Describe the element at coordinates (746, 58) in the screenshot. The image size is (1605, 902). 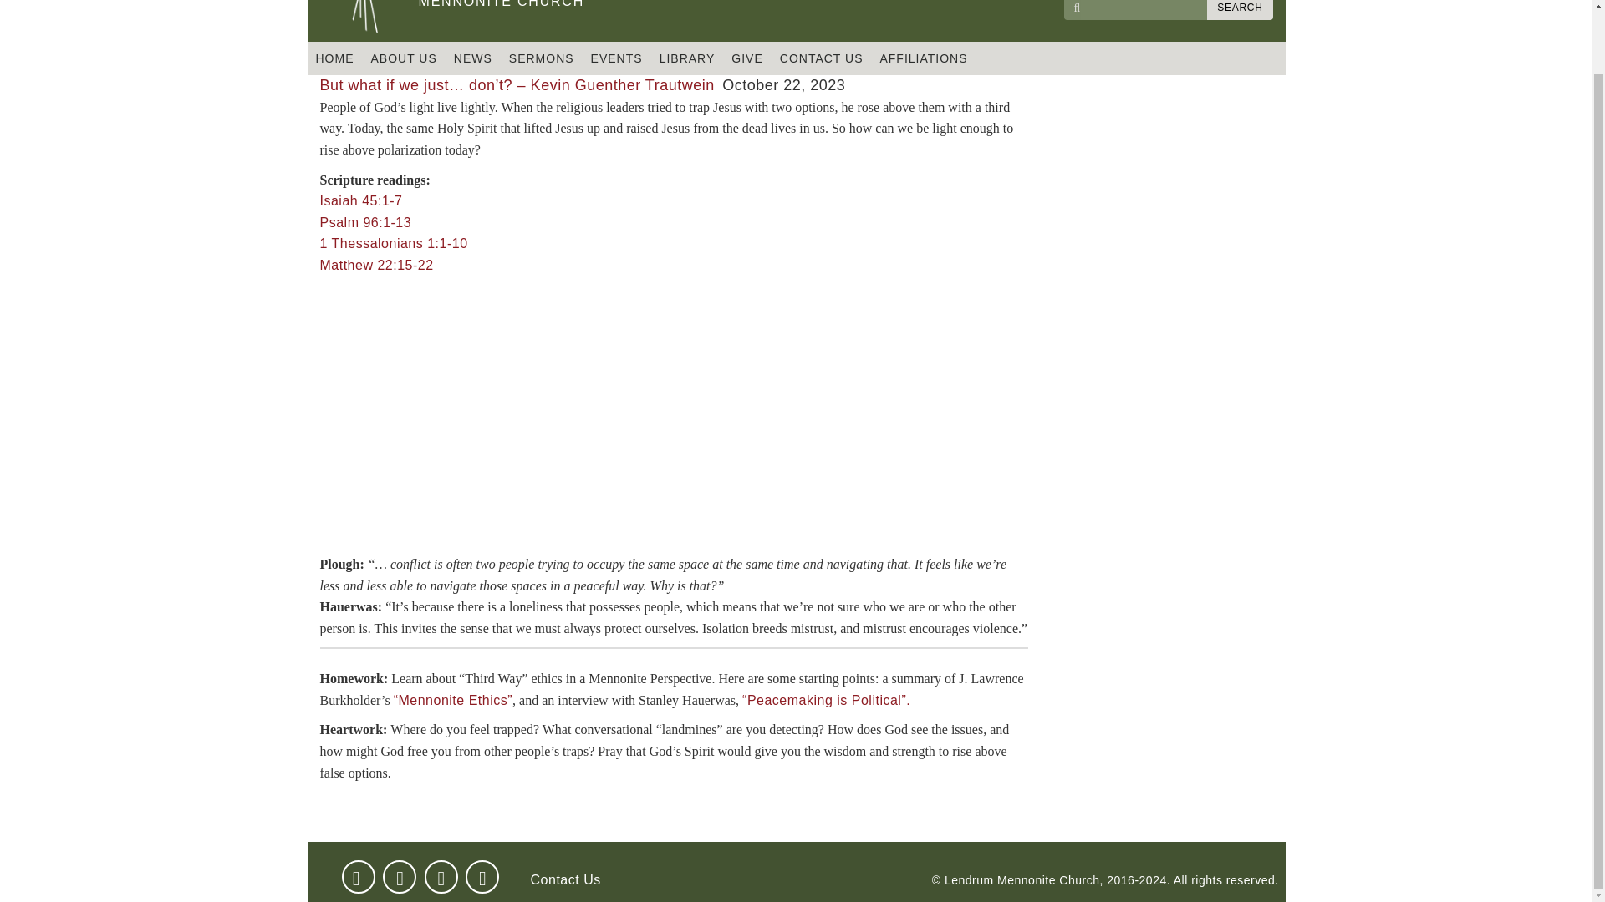
I see `GIVE` at that location.